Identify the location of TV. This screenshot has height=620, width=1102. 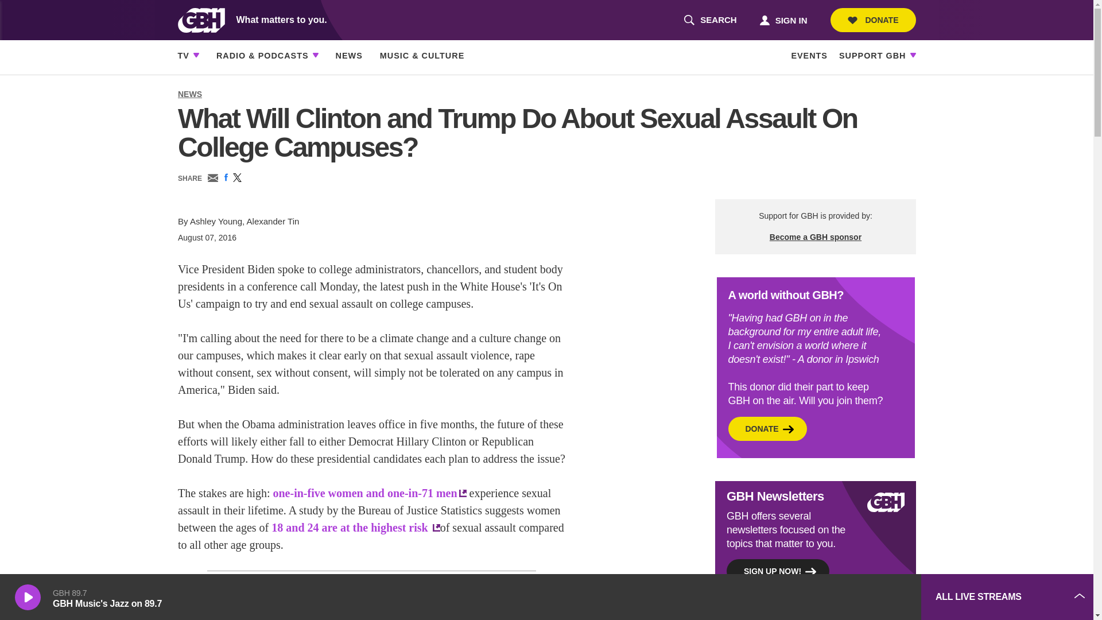
(184, 56).